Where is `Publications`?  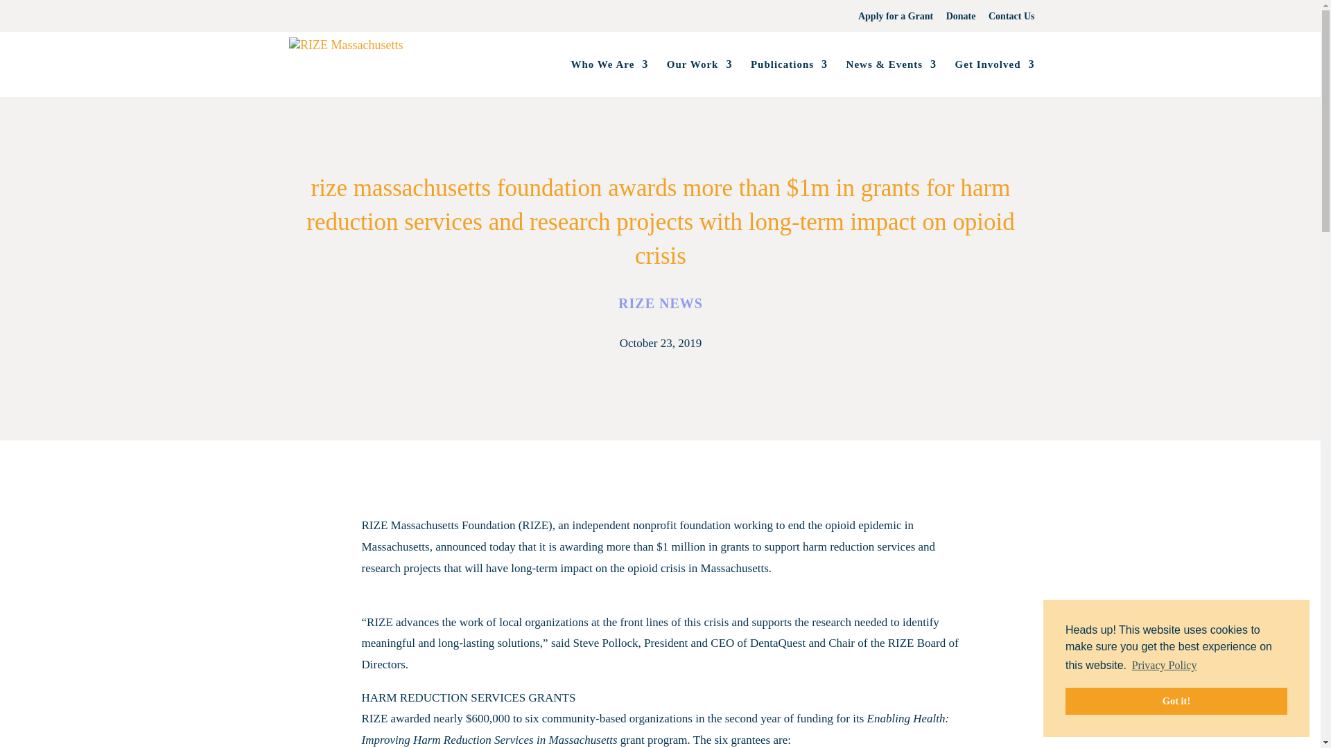
Publications is located at coordinates (789, 78).